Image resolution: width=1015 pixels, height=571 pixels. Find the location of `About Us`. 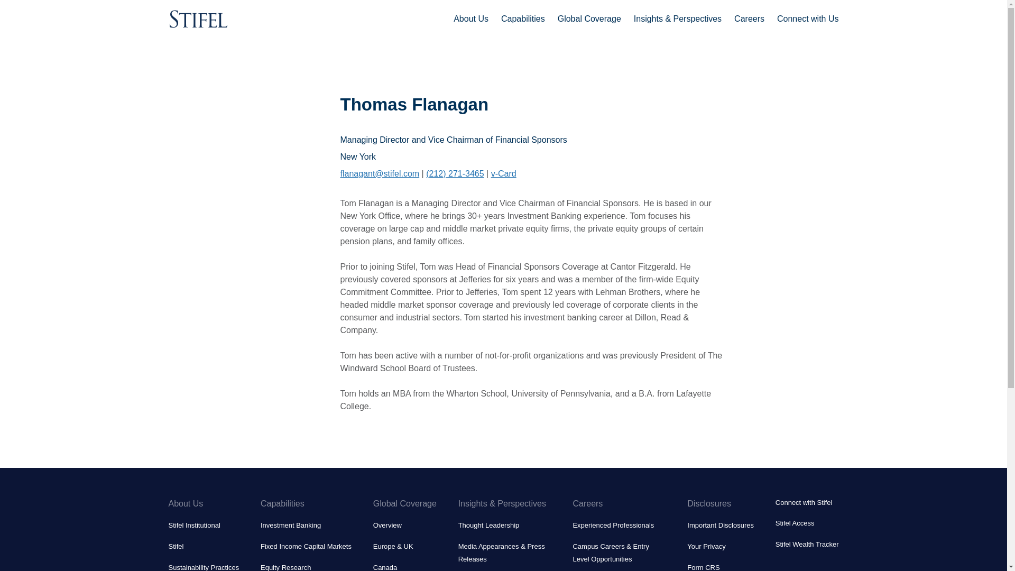

About Us is located at coordinates (203, 503).